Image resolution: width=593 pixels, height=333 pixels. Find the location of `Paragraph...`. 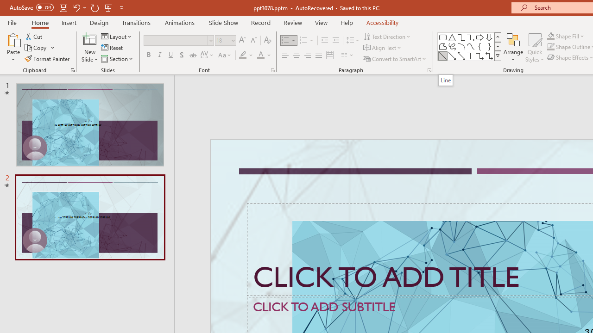

Paragraph... is located at coordinates (429, 70).